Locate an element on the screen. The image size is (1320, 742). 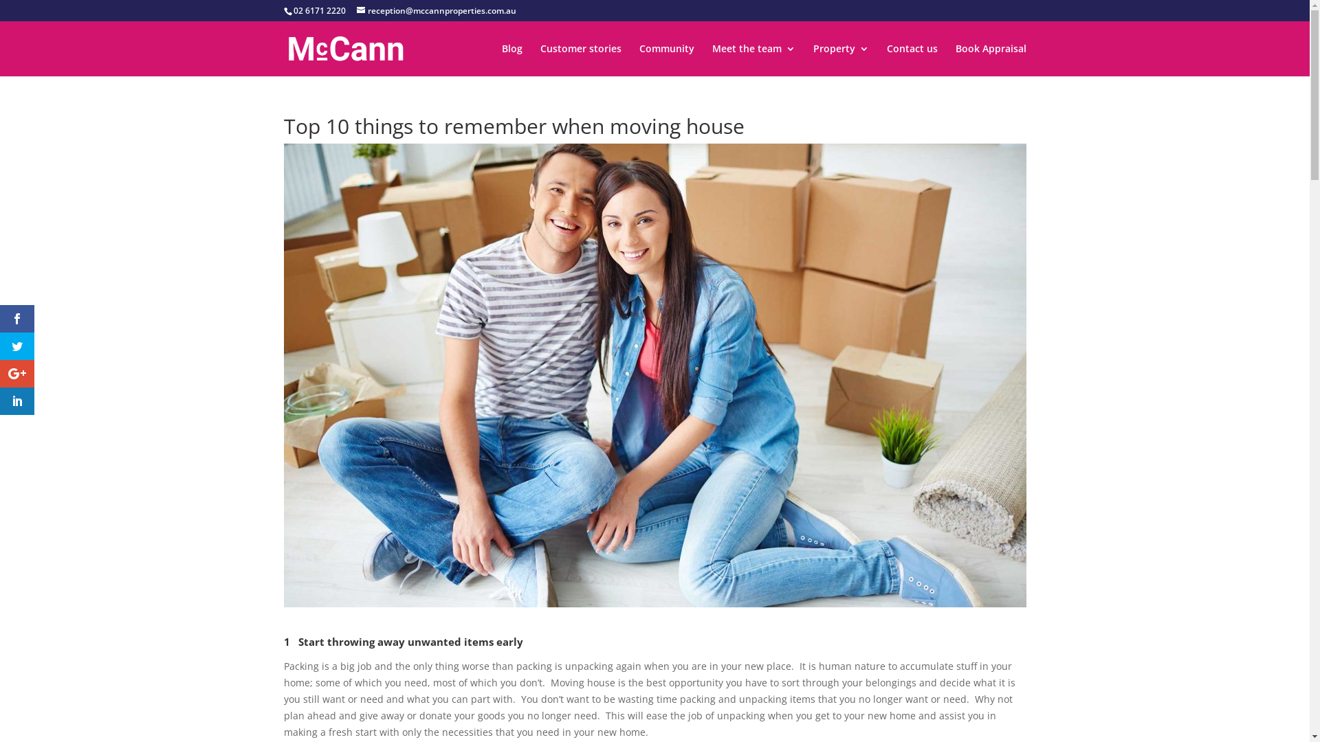
Community is located at coordinates (667, 60).